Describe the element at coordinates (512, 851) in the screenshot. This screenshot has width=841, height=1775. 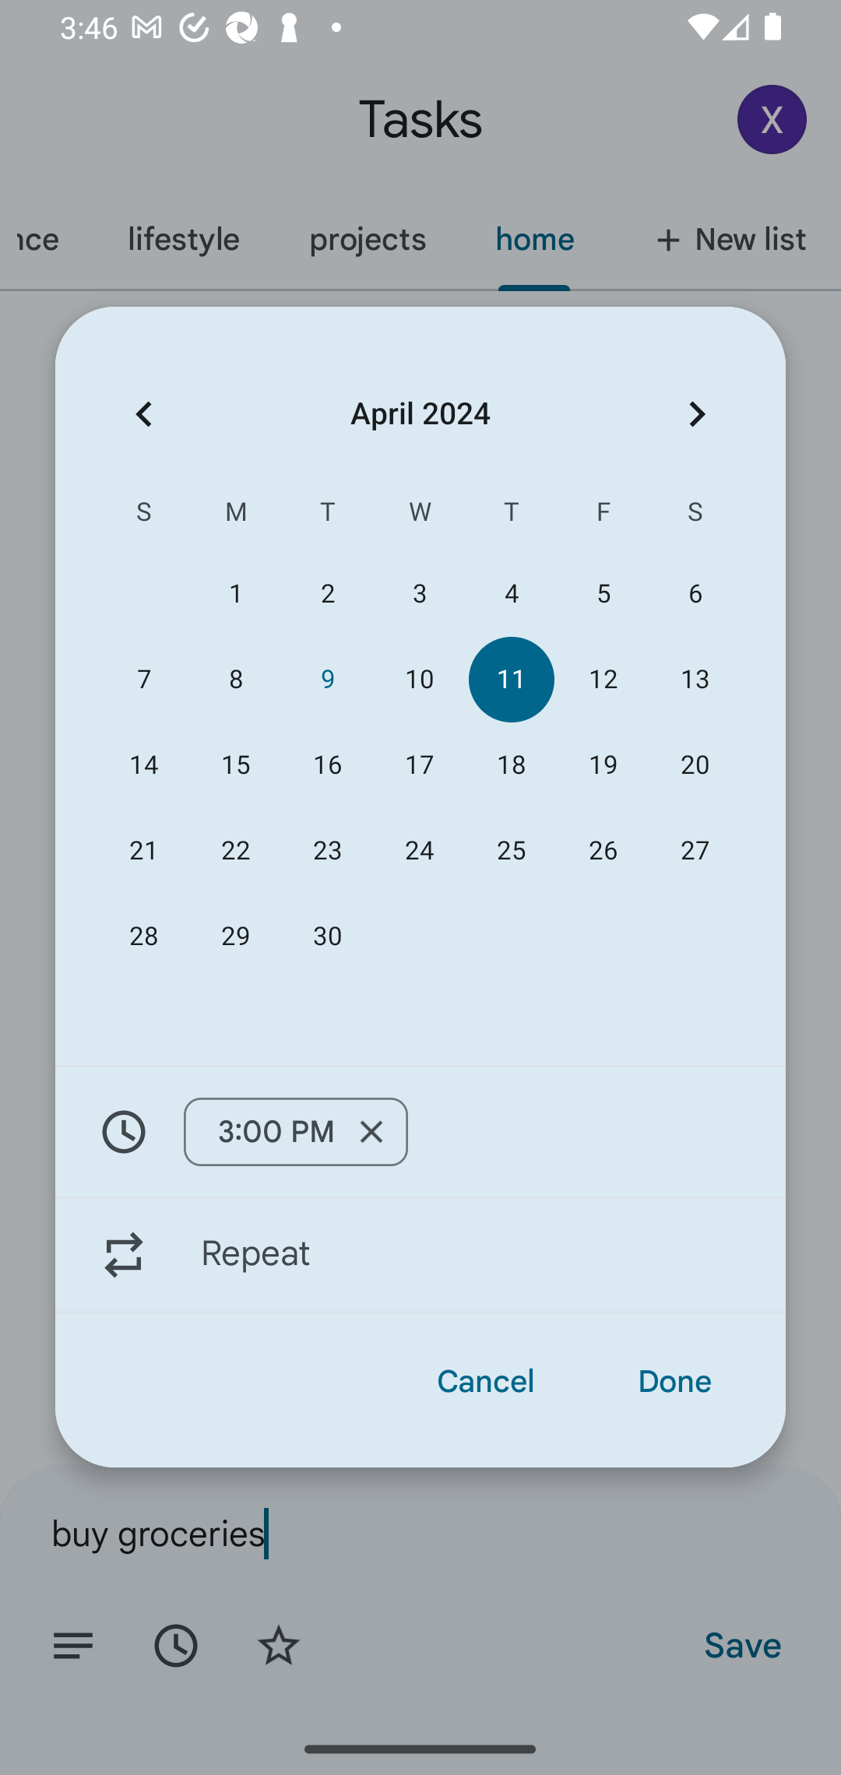
I see `25 25 April 2024` at that location.